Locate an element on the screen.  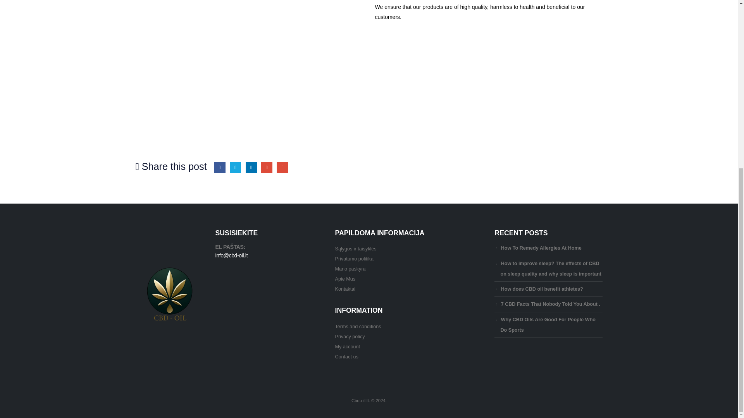
Facebook is located at coordinates (219, 167).